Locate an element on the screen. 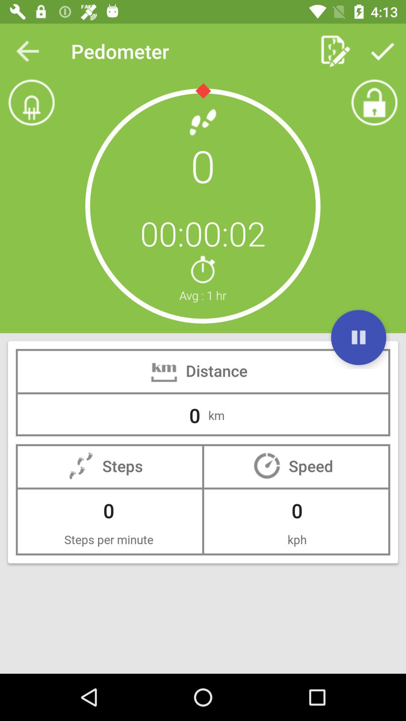  click the pause button is located at coordinates (359, 337).